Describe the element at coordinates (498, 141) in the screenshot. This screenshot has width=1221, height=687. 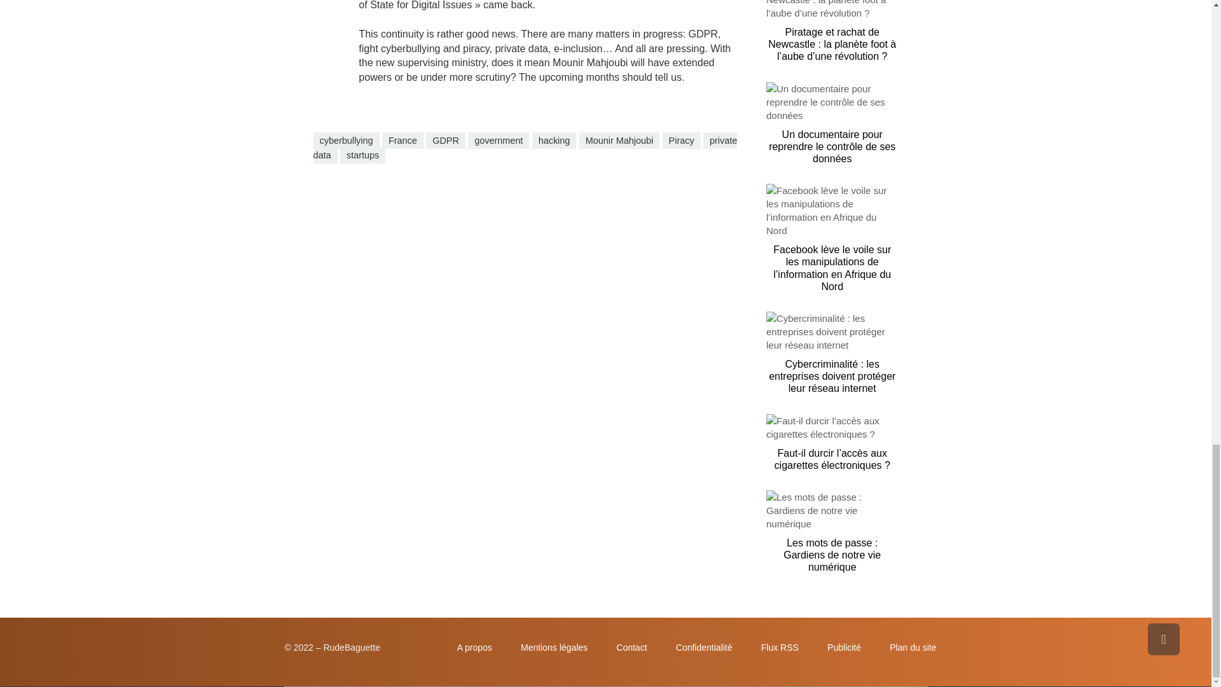
I see `government` at that location.